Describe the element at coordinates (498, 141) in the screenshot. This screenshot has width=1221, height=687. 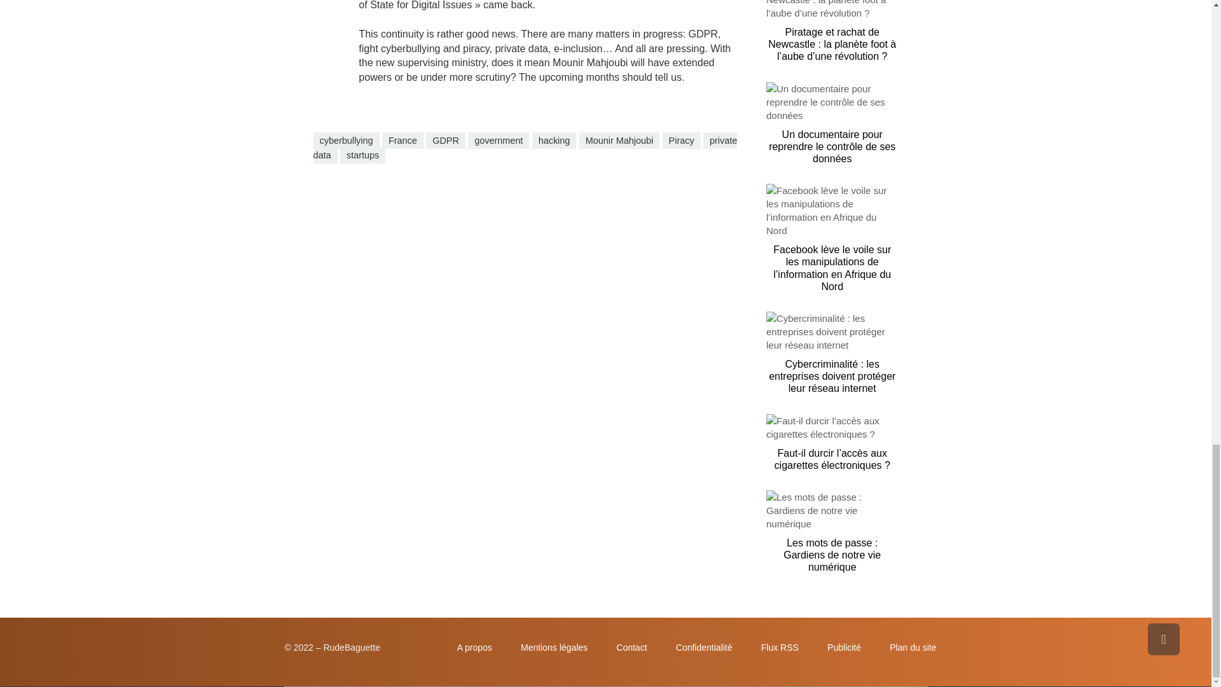
I see `government` at that location.